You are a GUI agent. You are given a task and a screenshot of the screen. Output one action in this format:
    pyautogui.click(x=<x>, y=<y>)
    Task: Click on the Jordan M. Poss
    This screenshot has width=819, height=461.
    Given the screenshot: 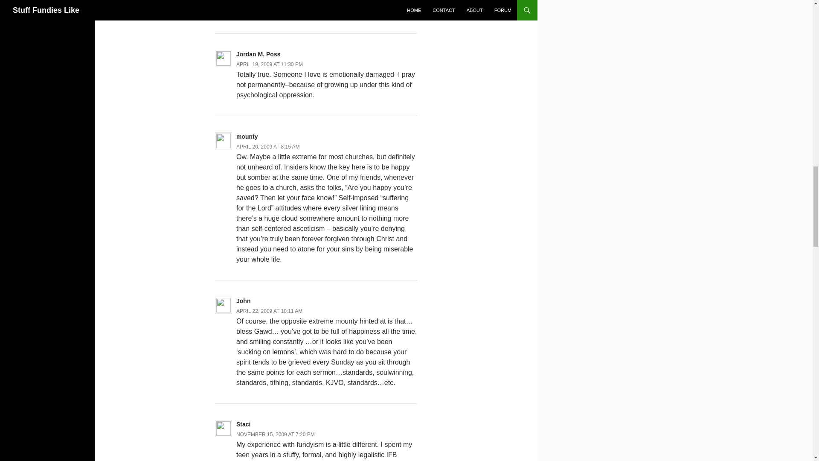 What is the action you would take?
    pyautogui.click(x=258, y=54)
    